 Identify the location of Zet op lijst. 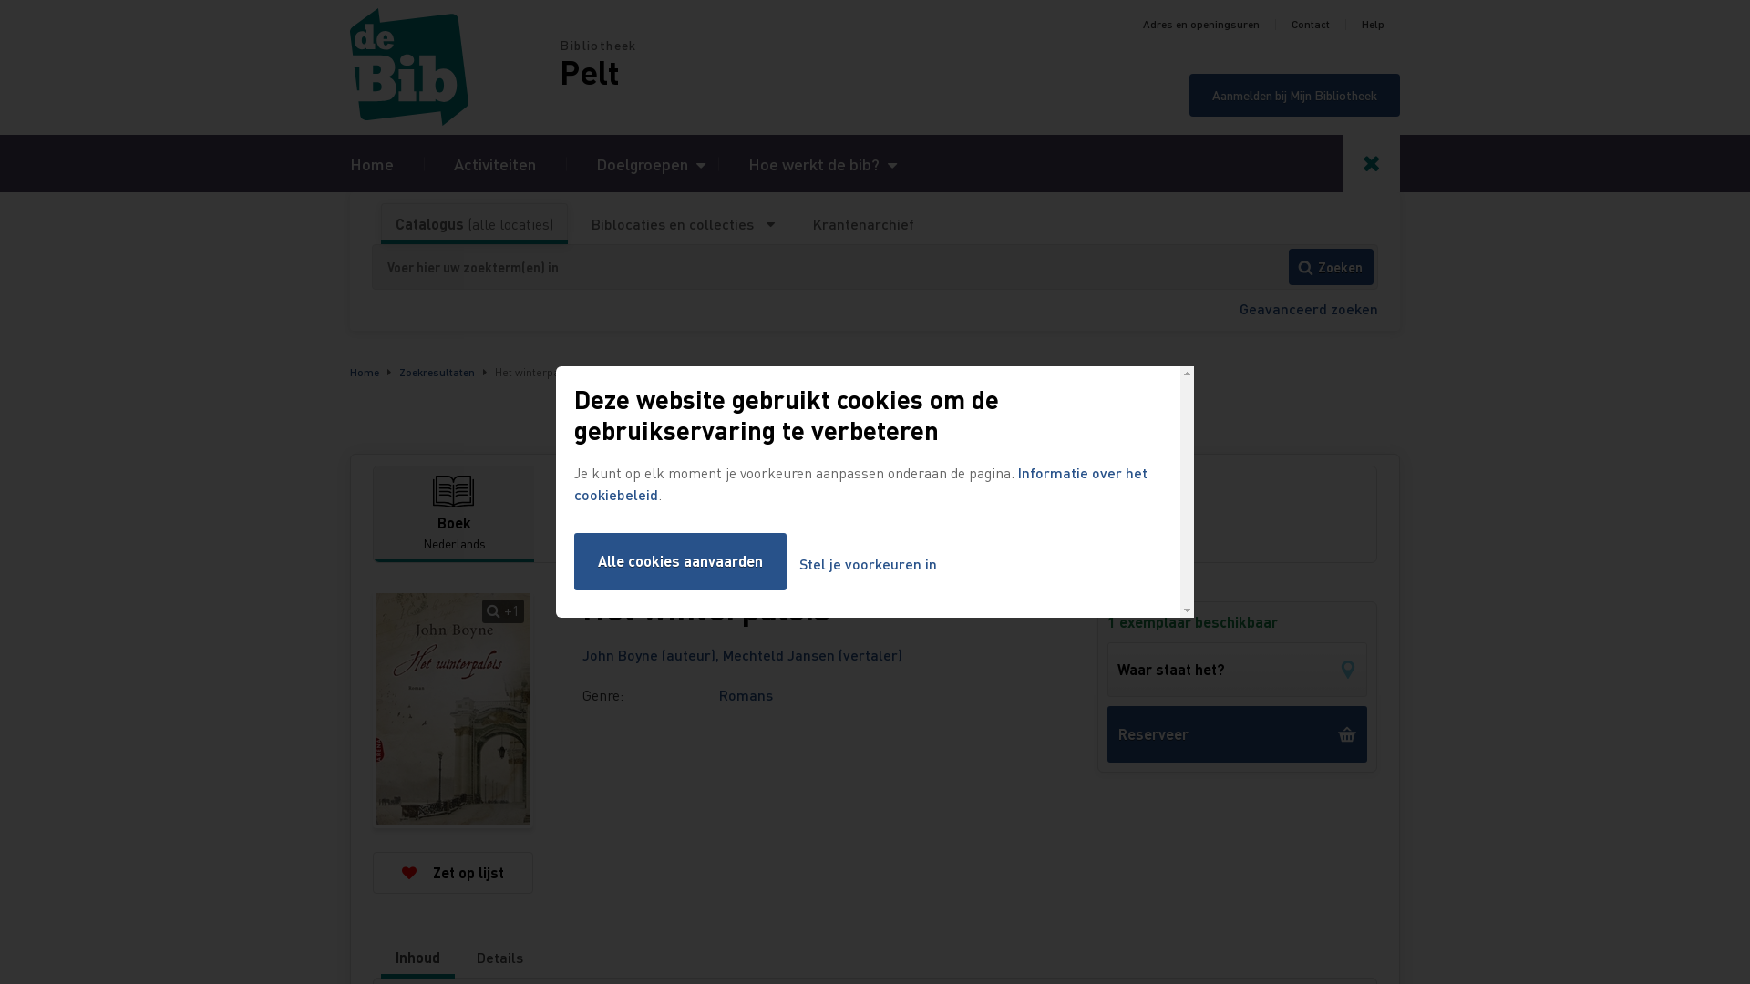
(453, 873).